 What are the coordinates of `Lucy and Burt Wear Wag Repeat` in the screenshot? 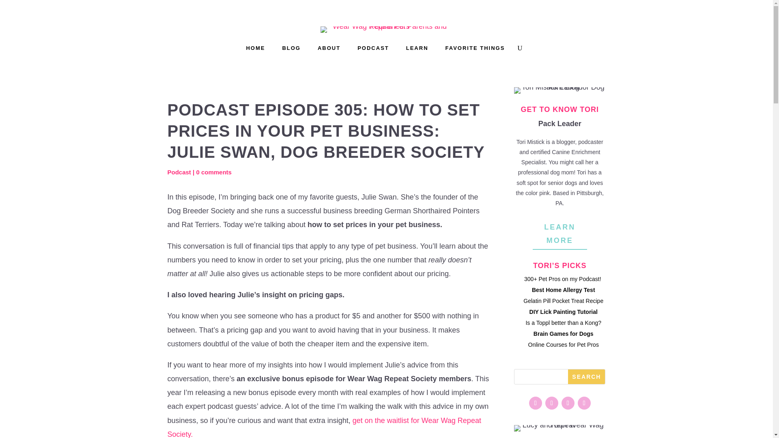 It's located at (560, 428).